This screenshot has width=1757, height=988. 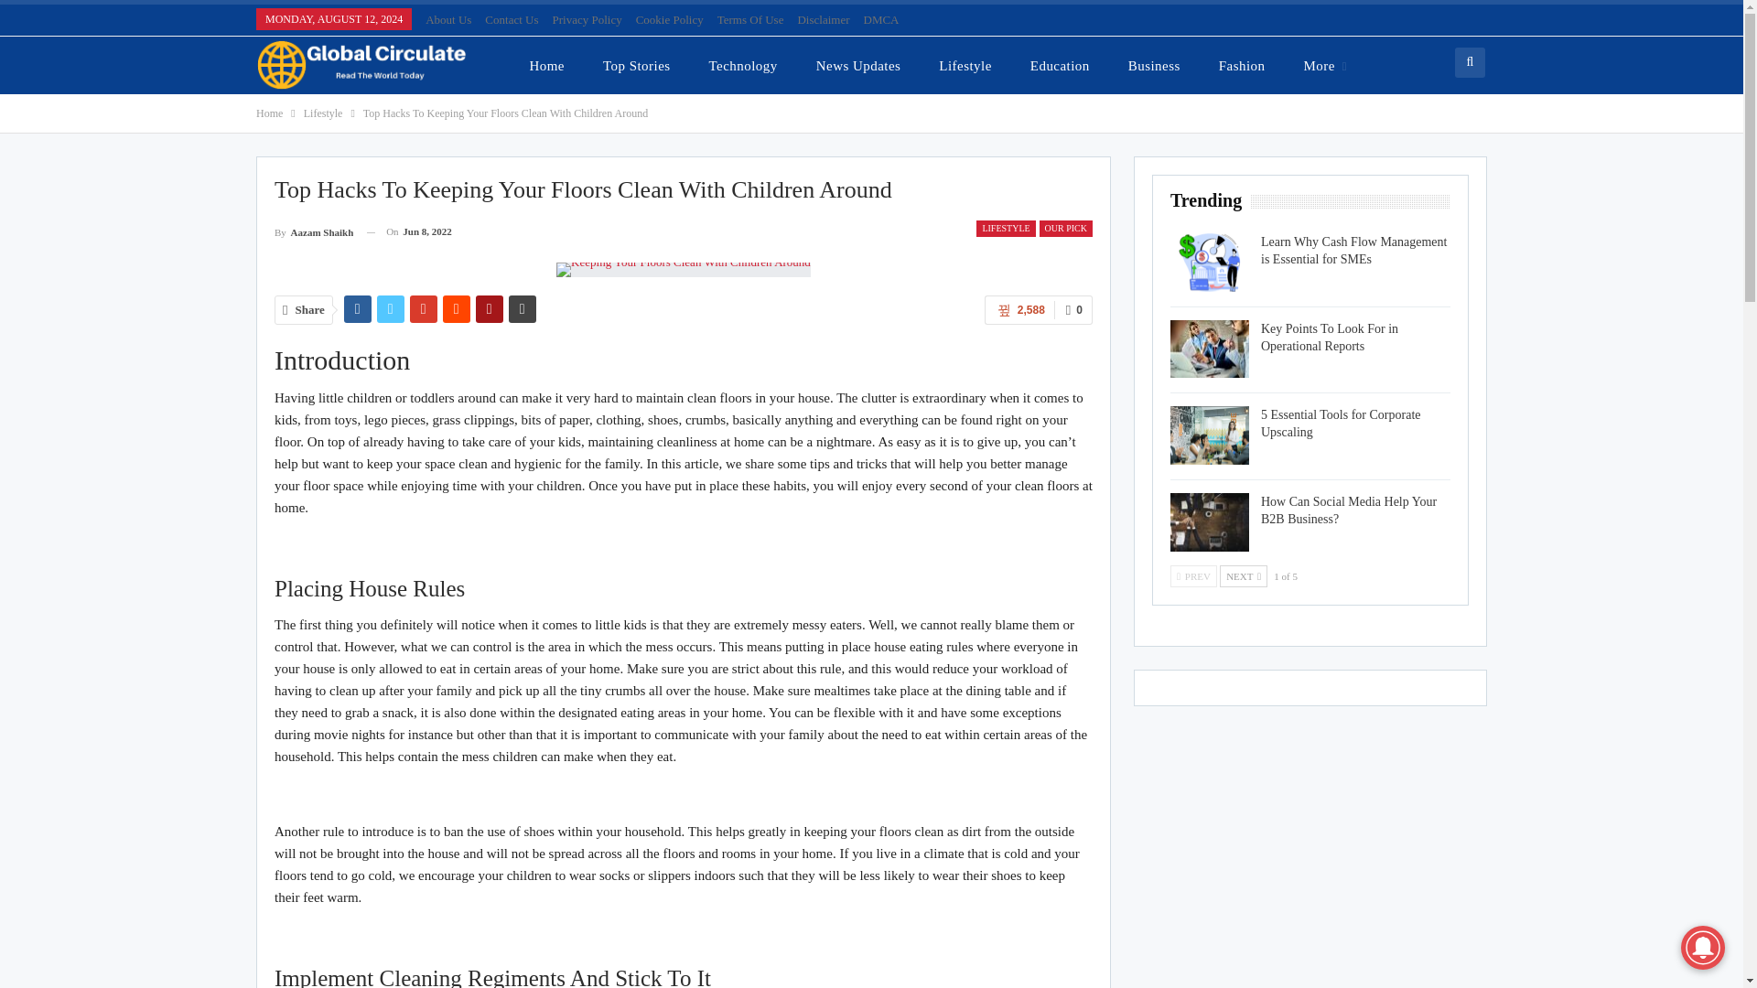 What do you see at coordinates (670, 20) in the screenshot?
I see `Cookie Policy` at bounding box center [670, 20].